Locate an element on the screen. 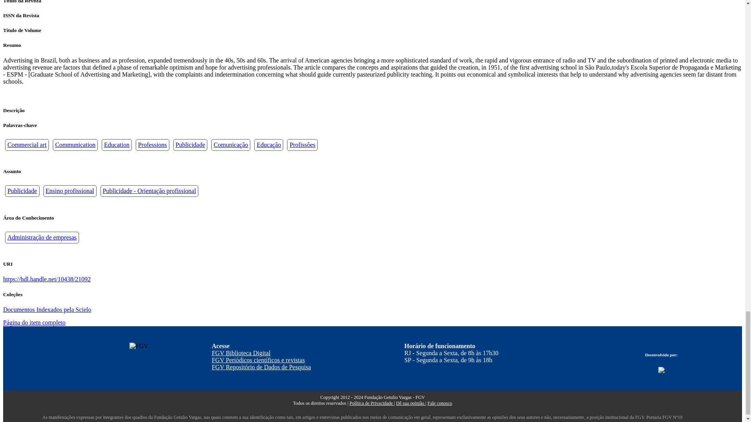 The width and height of the screenshot is (751, 422). Communication is located at coordinates (75, 145).